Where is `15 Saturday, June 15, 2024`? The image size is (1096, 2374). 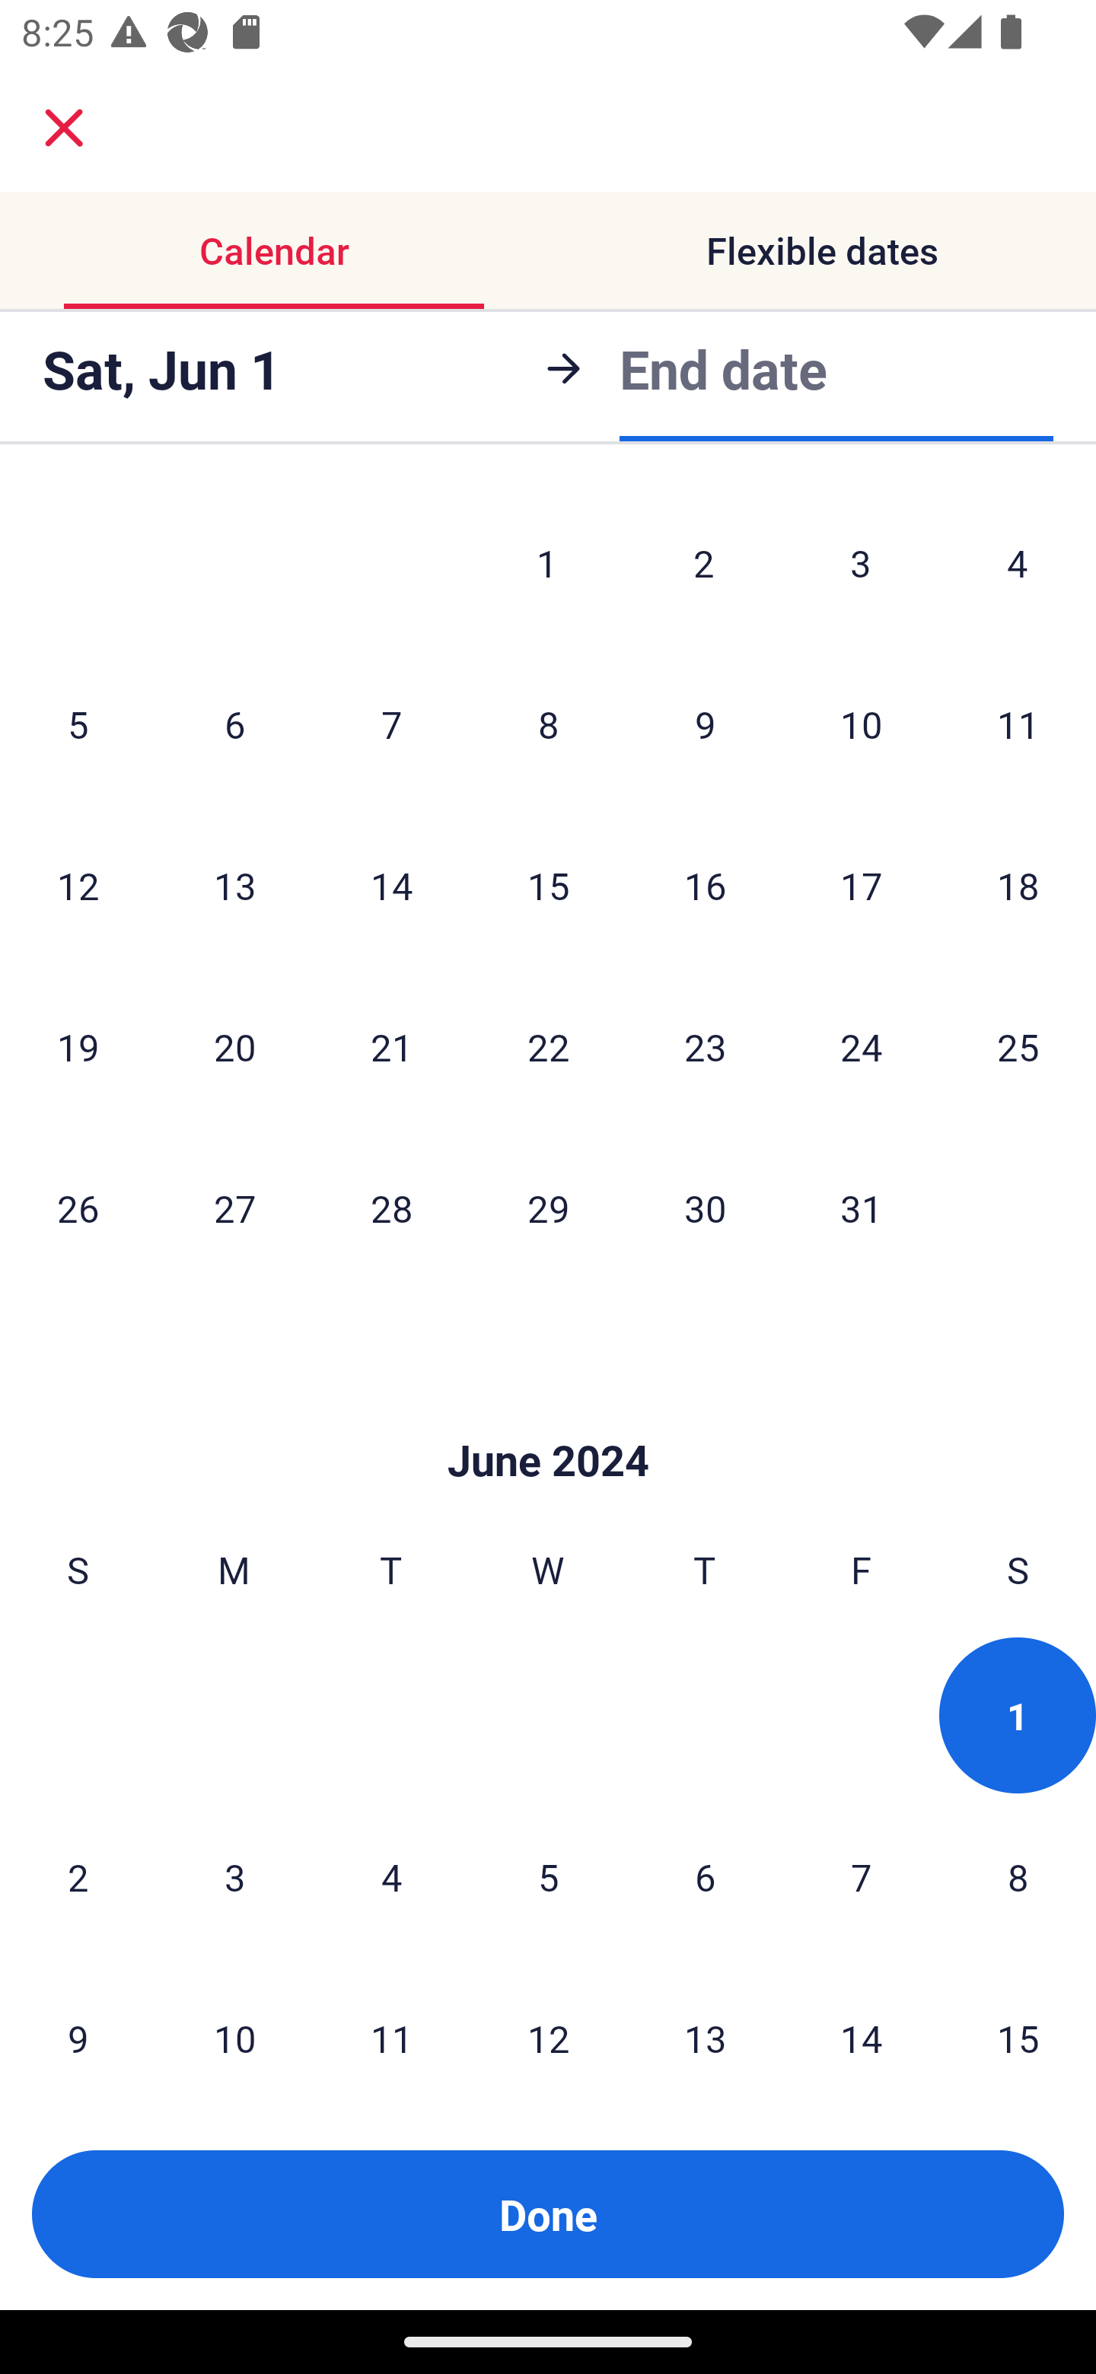 15 Saturday, June 15, 2024 is located at coordinates (1018, 2024).